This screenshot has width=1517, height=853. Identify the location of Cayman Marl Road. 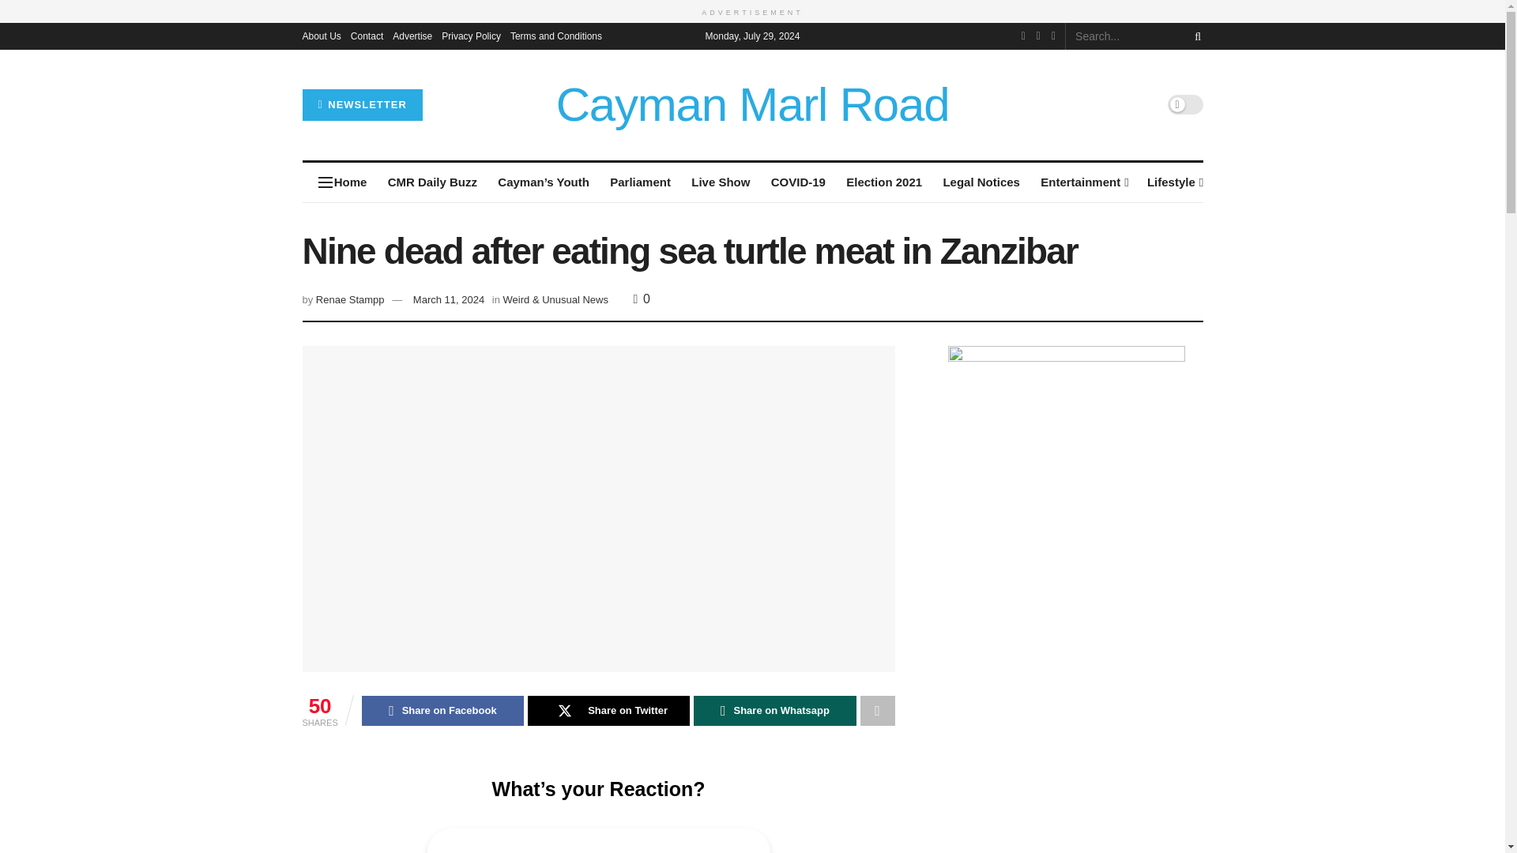
(752, 104).